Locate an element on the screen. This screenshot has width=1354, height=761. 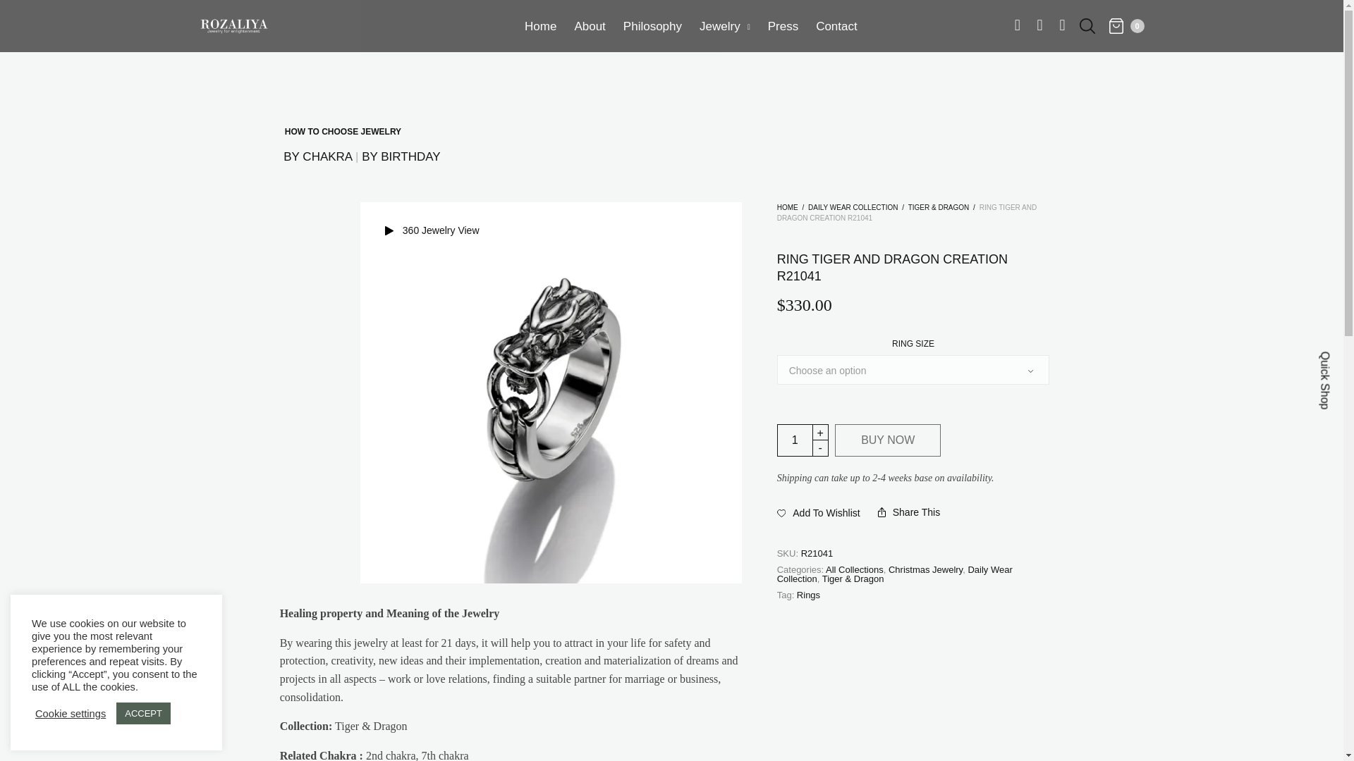
Home is located at coordinates (540, 26).